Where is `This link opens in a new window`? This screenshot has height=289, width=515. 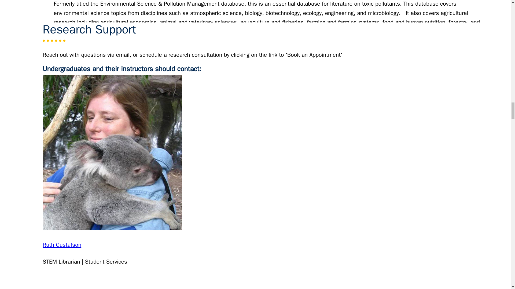 This link opens in a new window is located at coordinates (97, 68).